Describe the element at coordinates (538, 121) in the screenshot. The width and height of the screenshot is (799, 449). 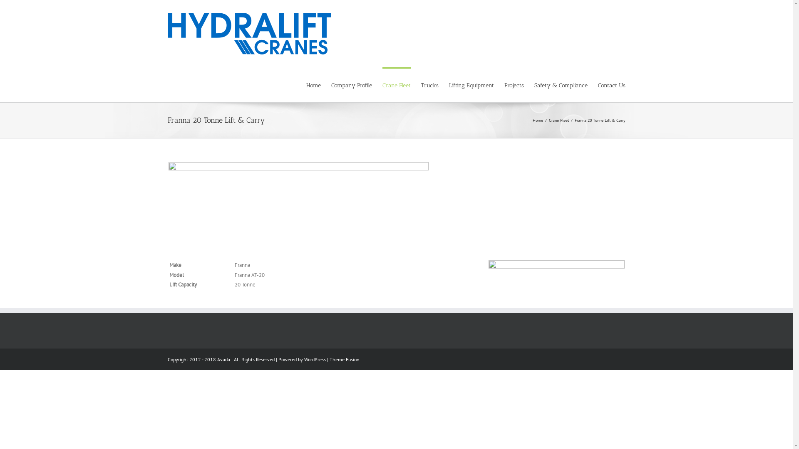
I see `Home` at that location.